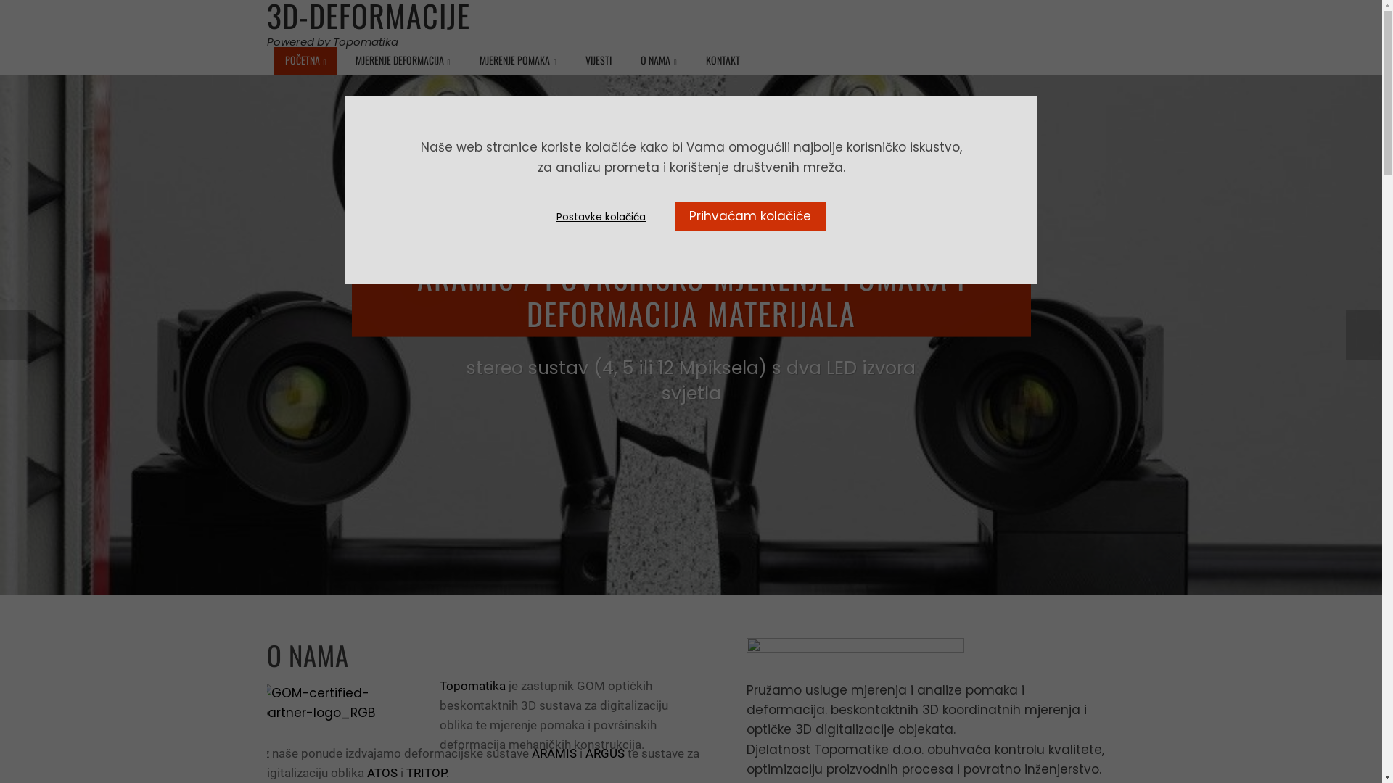 This screenshot has height=783, width=1393. What do you see at coordinates (659, 61) in the screenshot?
I see `O NAMA` at bounding box center [659, 61].